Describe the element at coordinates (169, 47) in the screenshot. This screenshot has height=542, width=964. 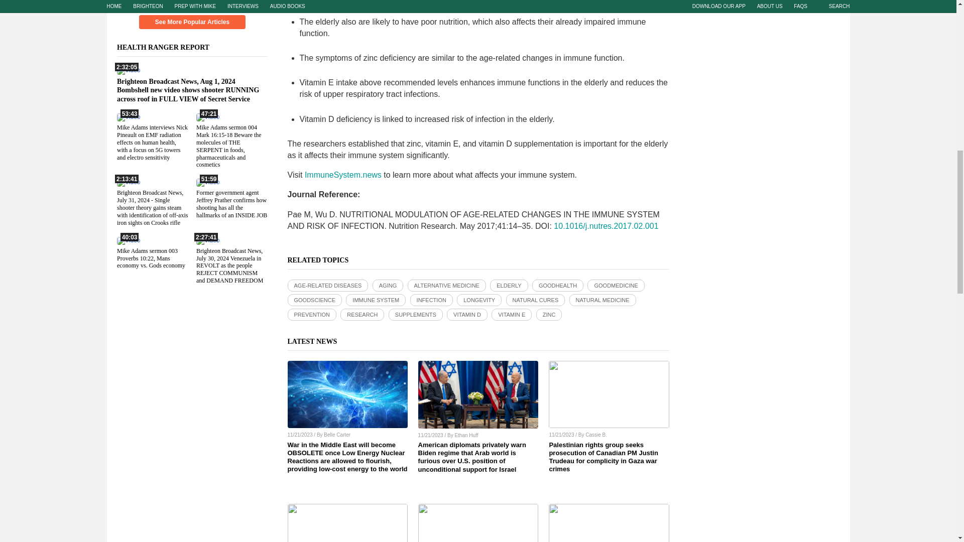
I see `HEALTH RANGER REPORT` at that location.